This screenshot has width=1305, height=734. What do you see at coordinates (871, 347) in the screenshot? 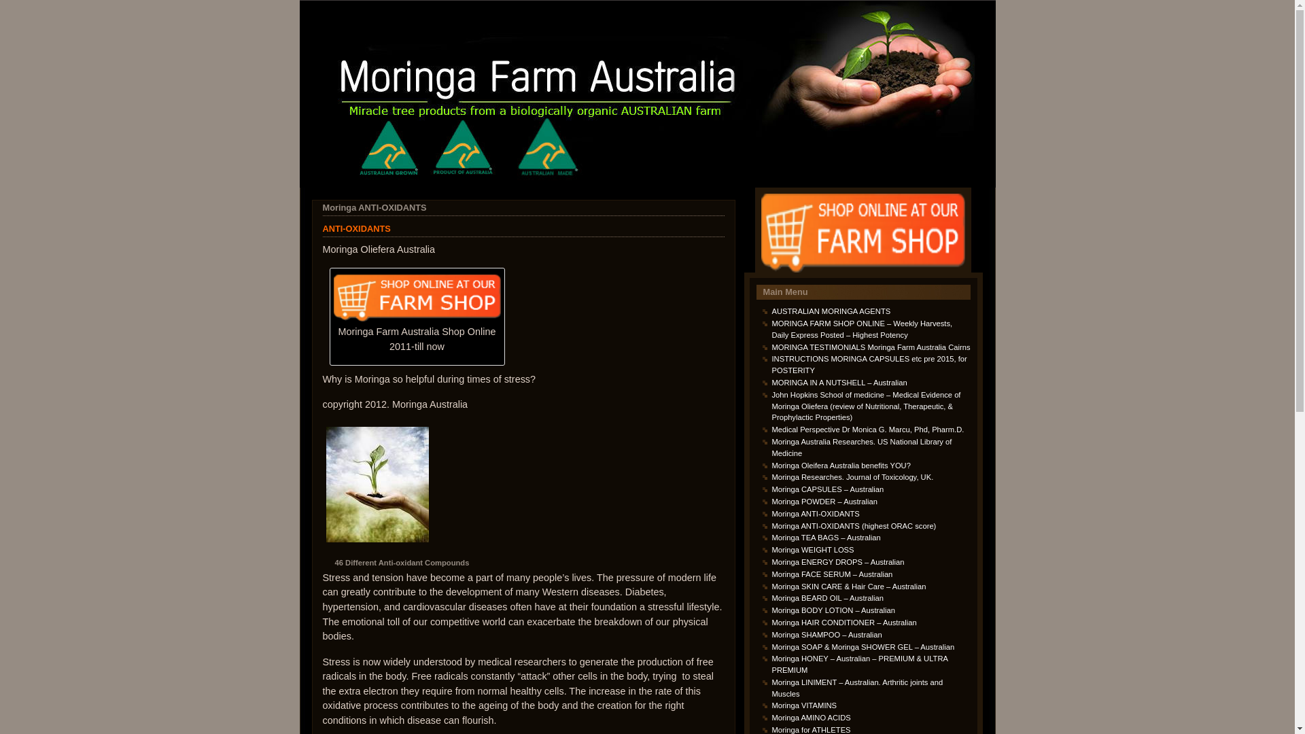
I see `MORINGA TESTIMONIALS Moringa Farm Australia Cairns` at bounding box center [871, 347].